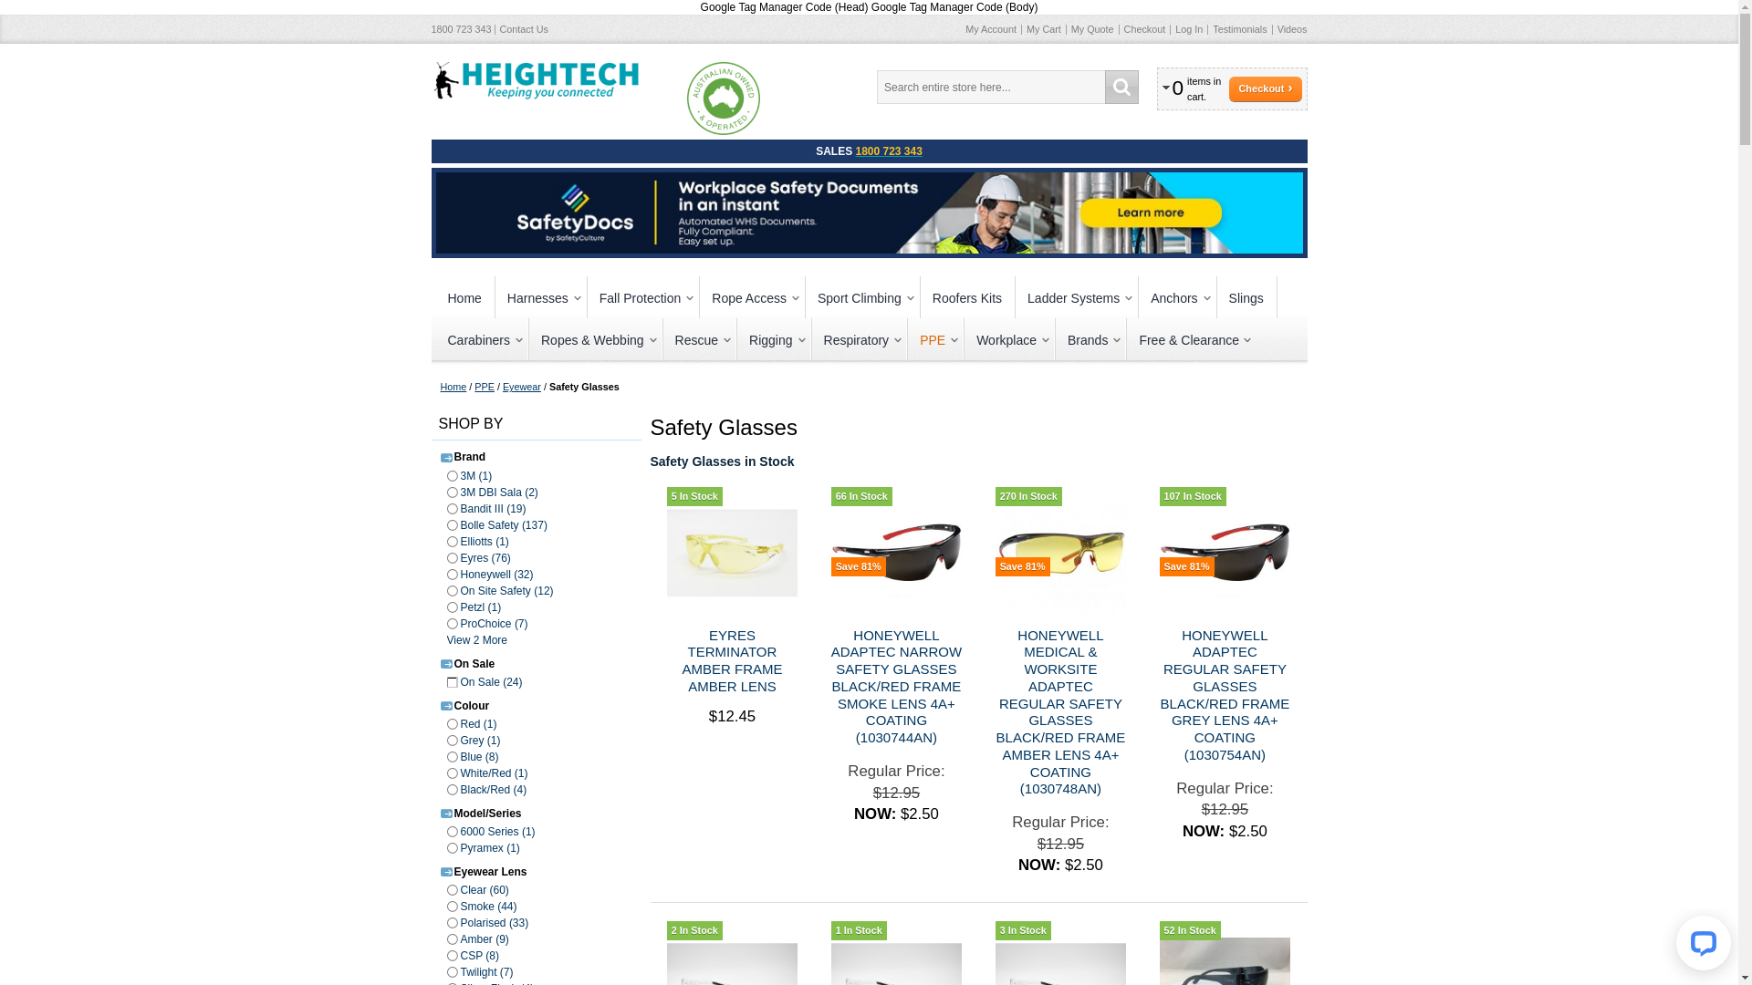 Image resolution: width=1752 pixels, height=985 pixels. I want to click on Grey (1), so click(476, 741).